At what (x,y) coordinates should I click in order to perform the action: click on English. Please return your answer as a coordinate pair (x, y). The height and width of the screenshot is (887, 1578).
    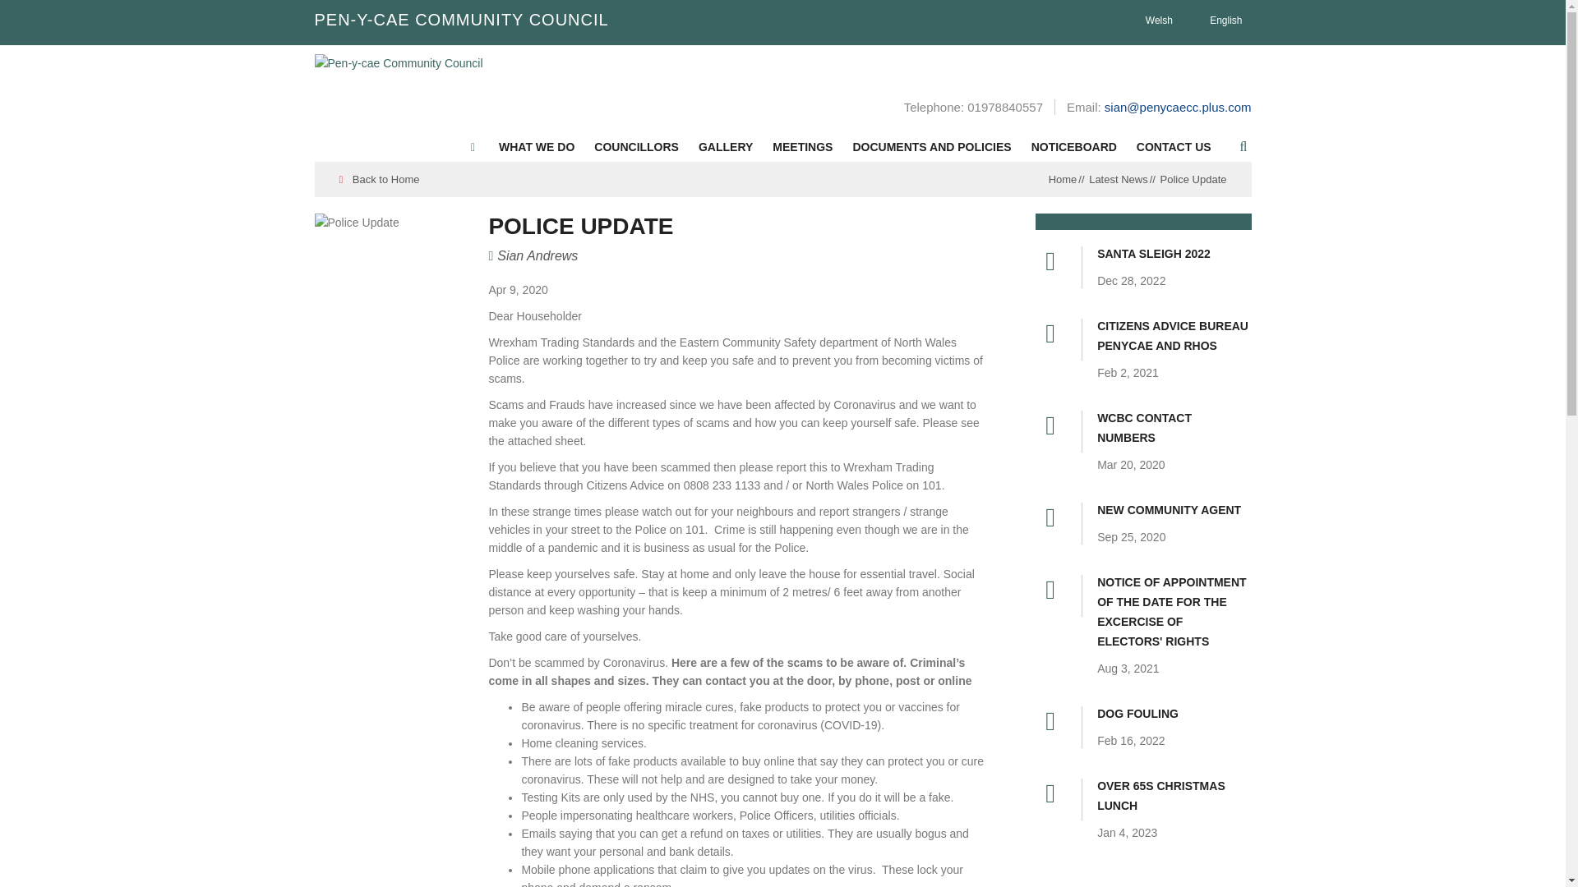
    Looking at the image, I should click on (1218, 20).